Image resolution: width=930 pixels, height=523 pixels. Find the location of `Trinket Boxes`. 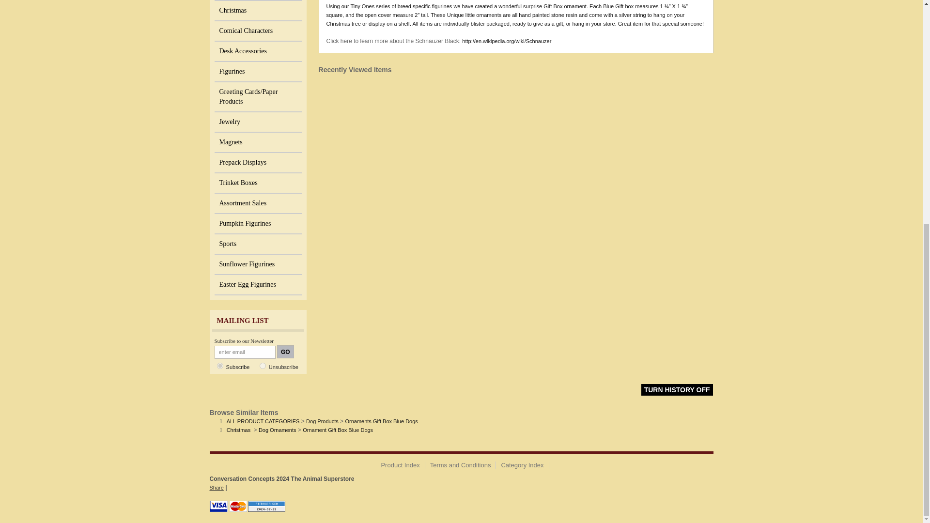

Trinket Boxes is located at coordinates (258, 183).